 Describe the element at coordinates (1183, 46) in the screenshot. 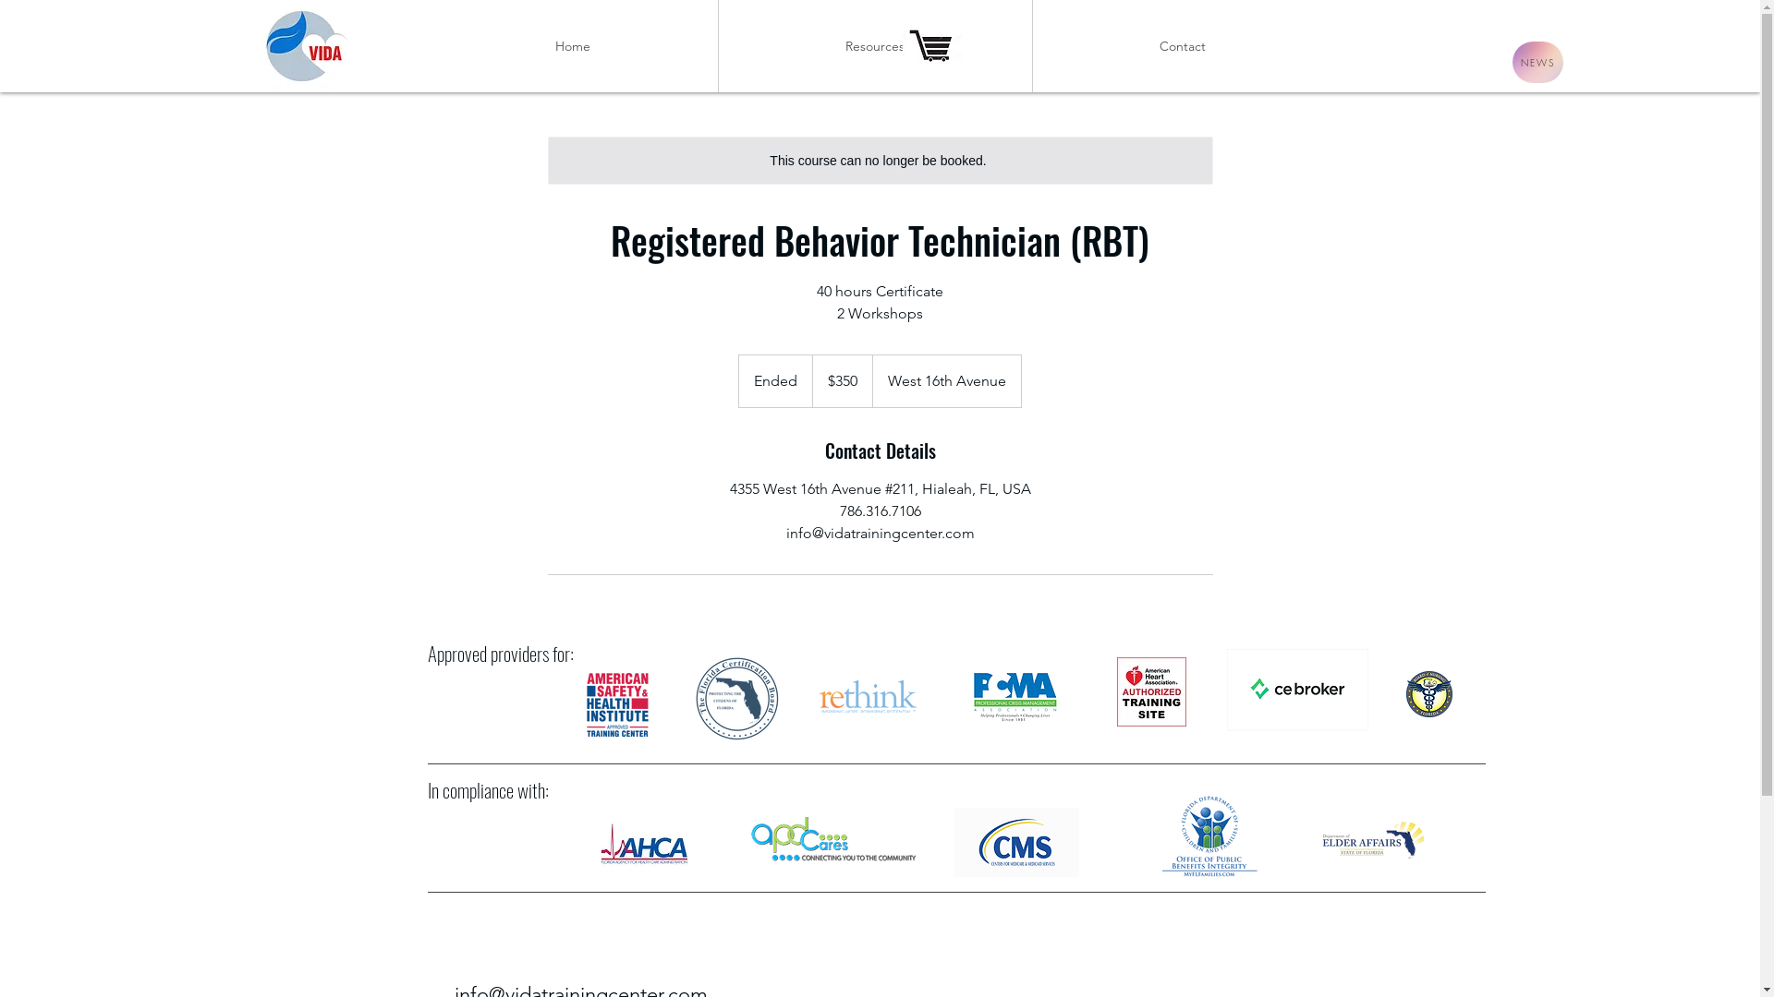

I see `Contact` at that location.